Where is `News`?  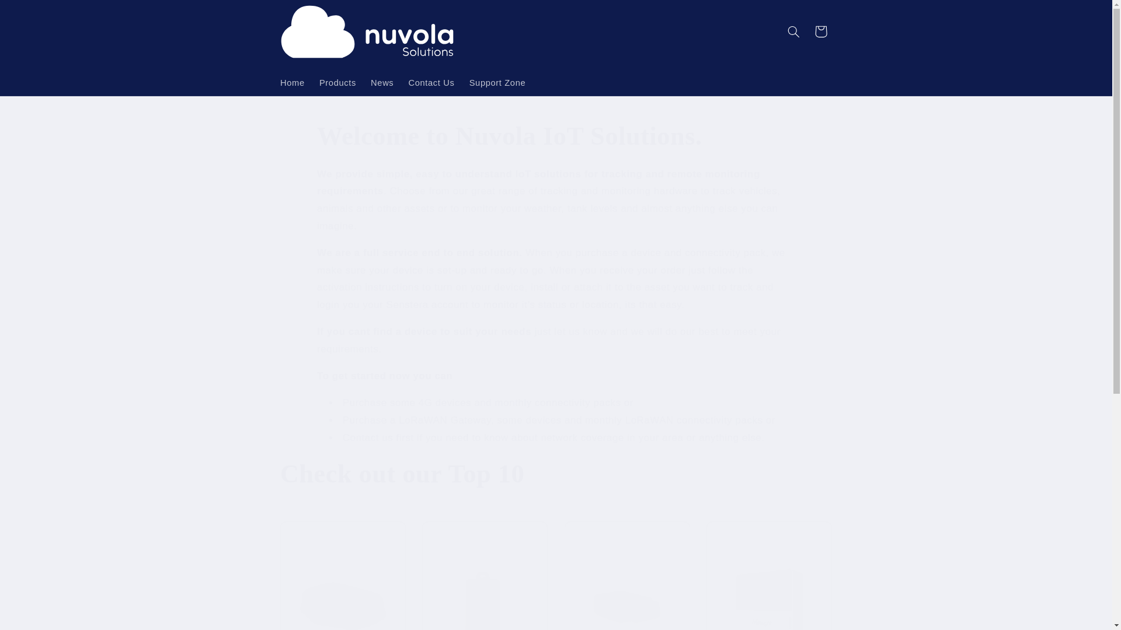 News is located at coordinates (382, 83).